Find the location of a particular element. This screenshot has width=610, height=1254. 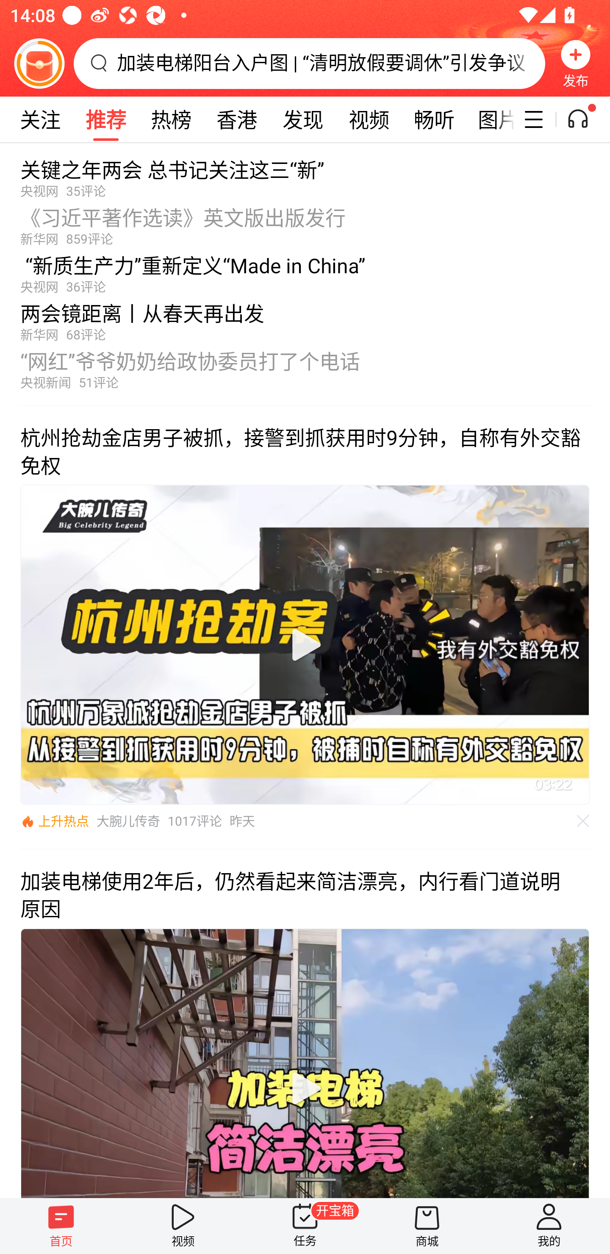

播放视频 视频播放器，双击屏幕打开播放控制 is located at coordinates (305, 1063).